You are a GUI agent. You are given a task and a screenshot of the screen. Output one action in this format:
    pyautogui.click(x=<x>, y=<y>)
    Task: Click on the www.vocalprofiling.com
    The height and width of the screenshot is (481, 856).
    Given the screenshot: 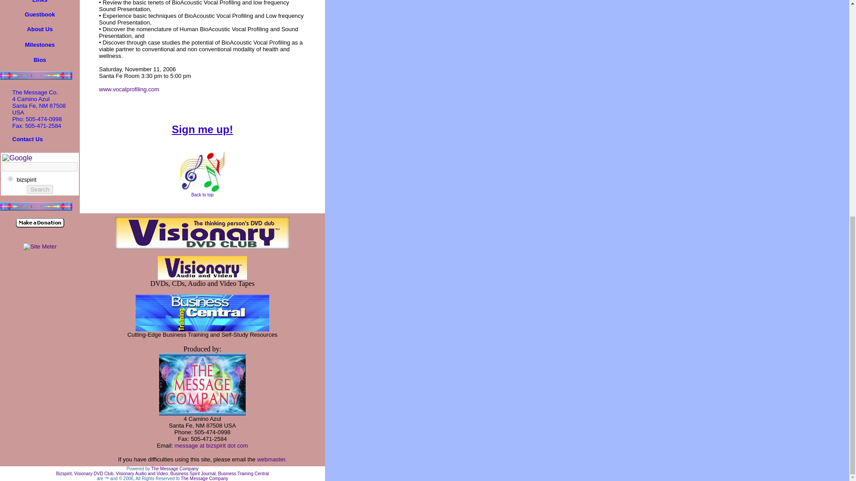 What is the action you would take?
    pyautogui.click(x=129, y=89)
    